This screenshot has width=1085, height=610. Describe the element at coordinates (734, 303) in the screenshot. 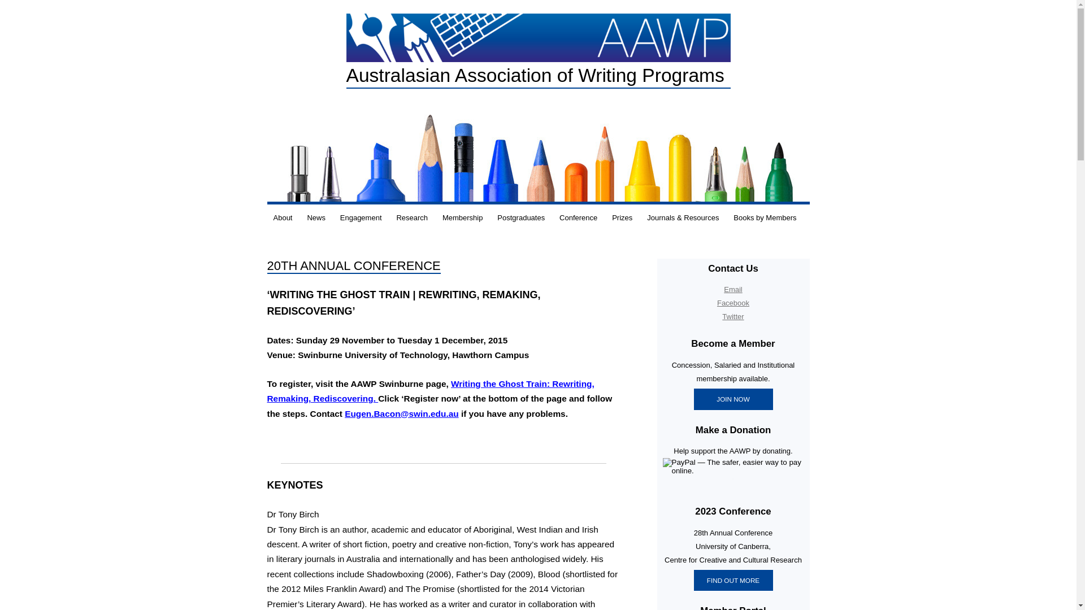

I see `Facebook` at that location.